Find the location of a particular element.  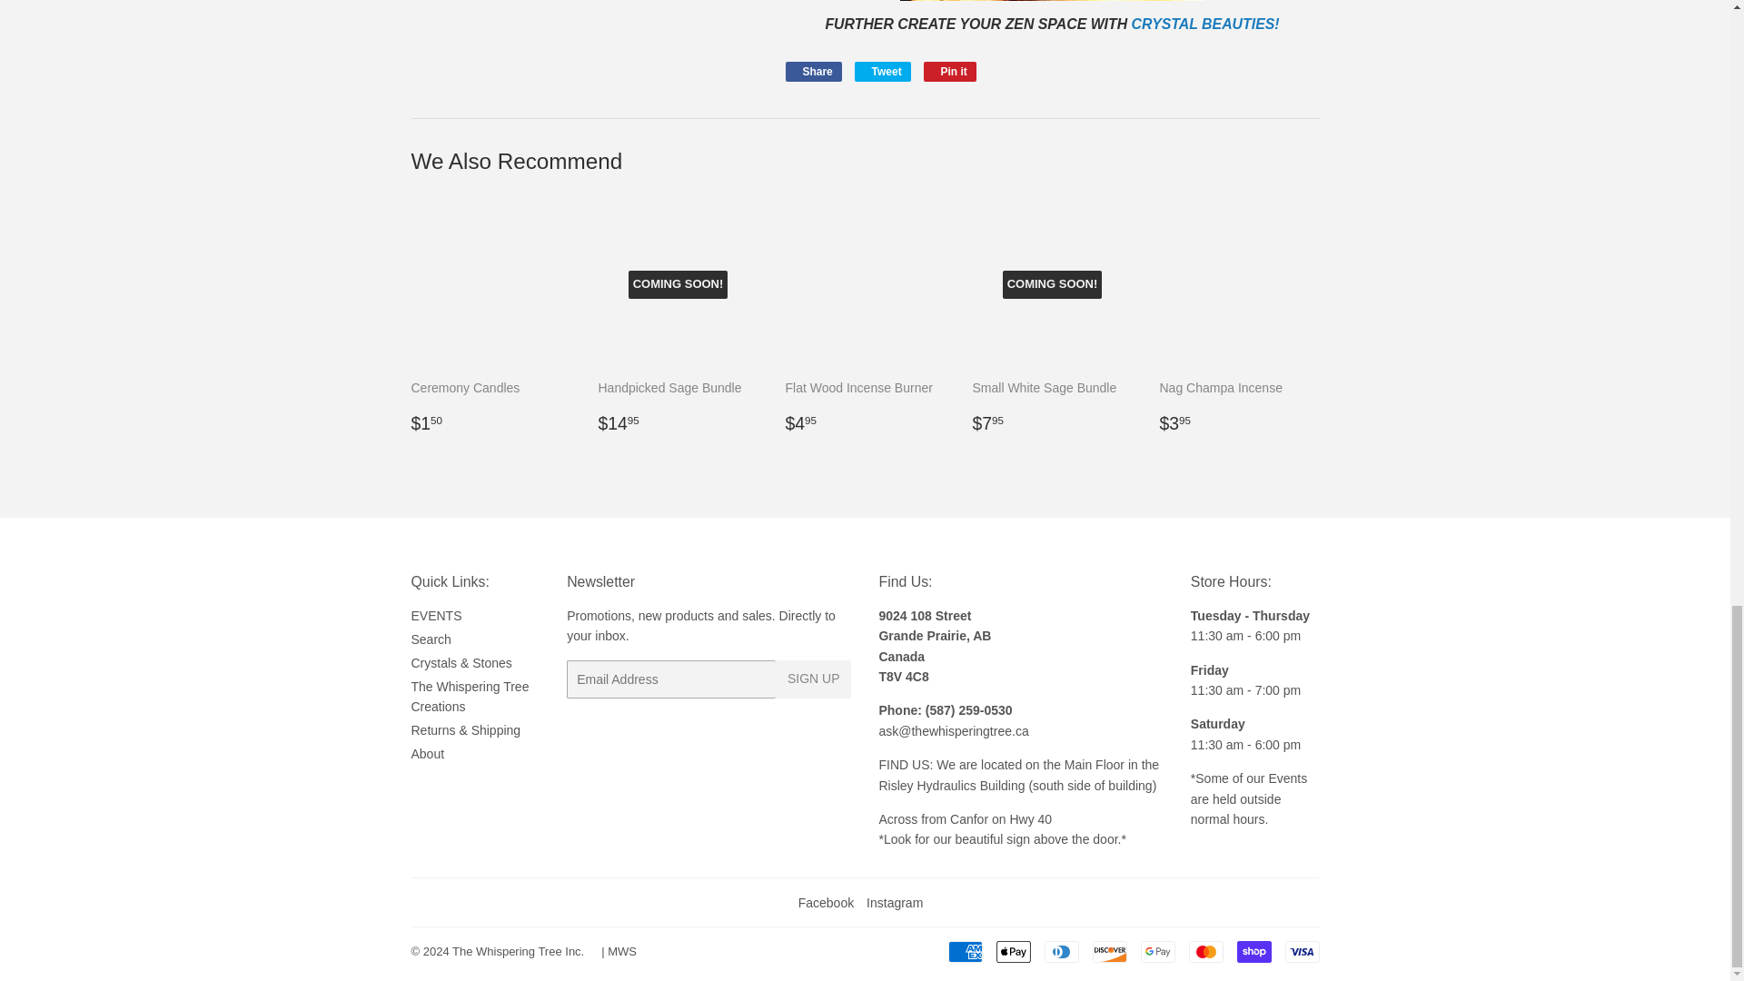

Mastercard is located at coordinates (1204, 951).